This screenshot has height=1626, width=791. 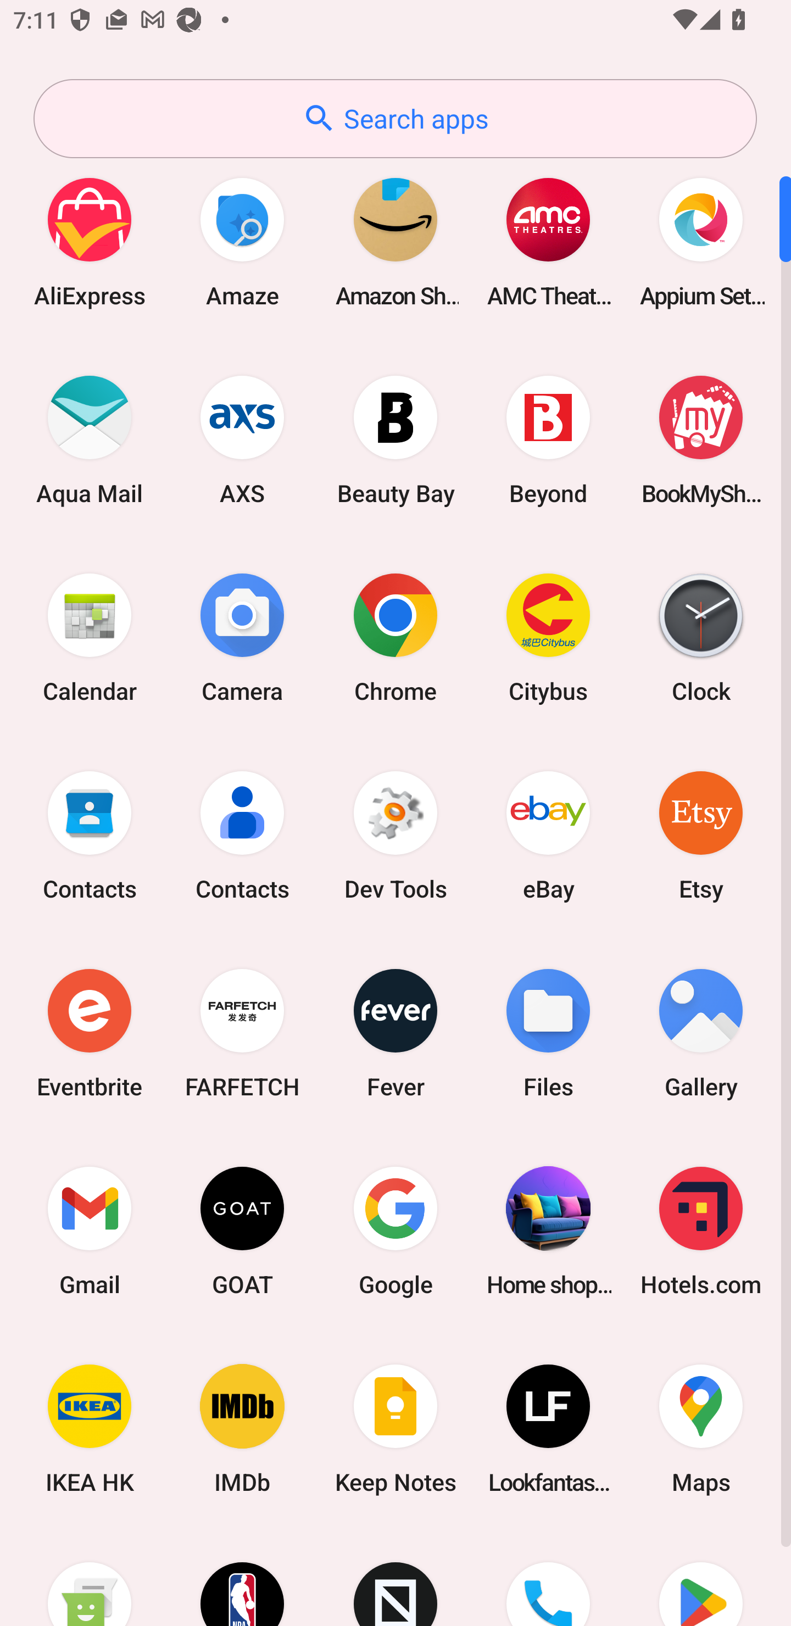 What do you see at coordinates (548, 835) in the screenshot?
I see `eBay` at bounding box center [548, 835].